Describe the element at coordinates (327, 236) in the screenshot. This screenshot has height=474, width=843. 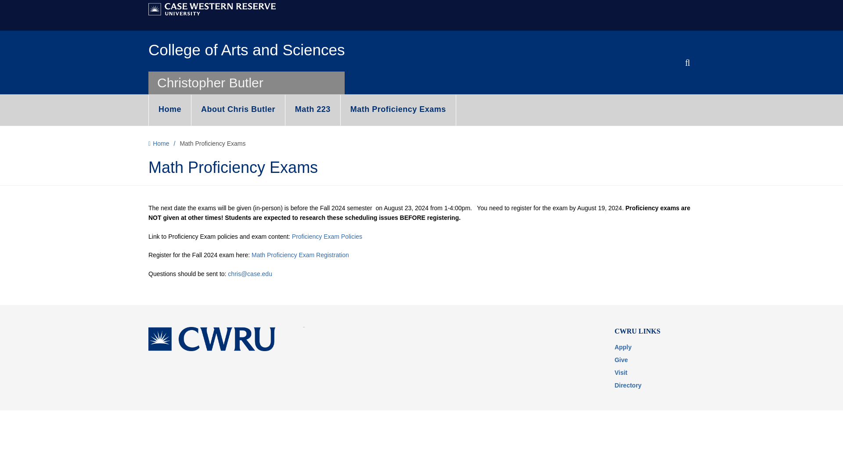
I see `Proficiency Exam Policies` at that location.